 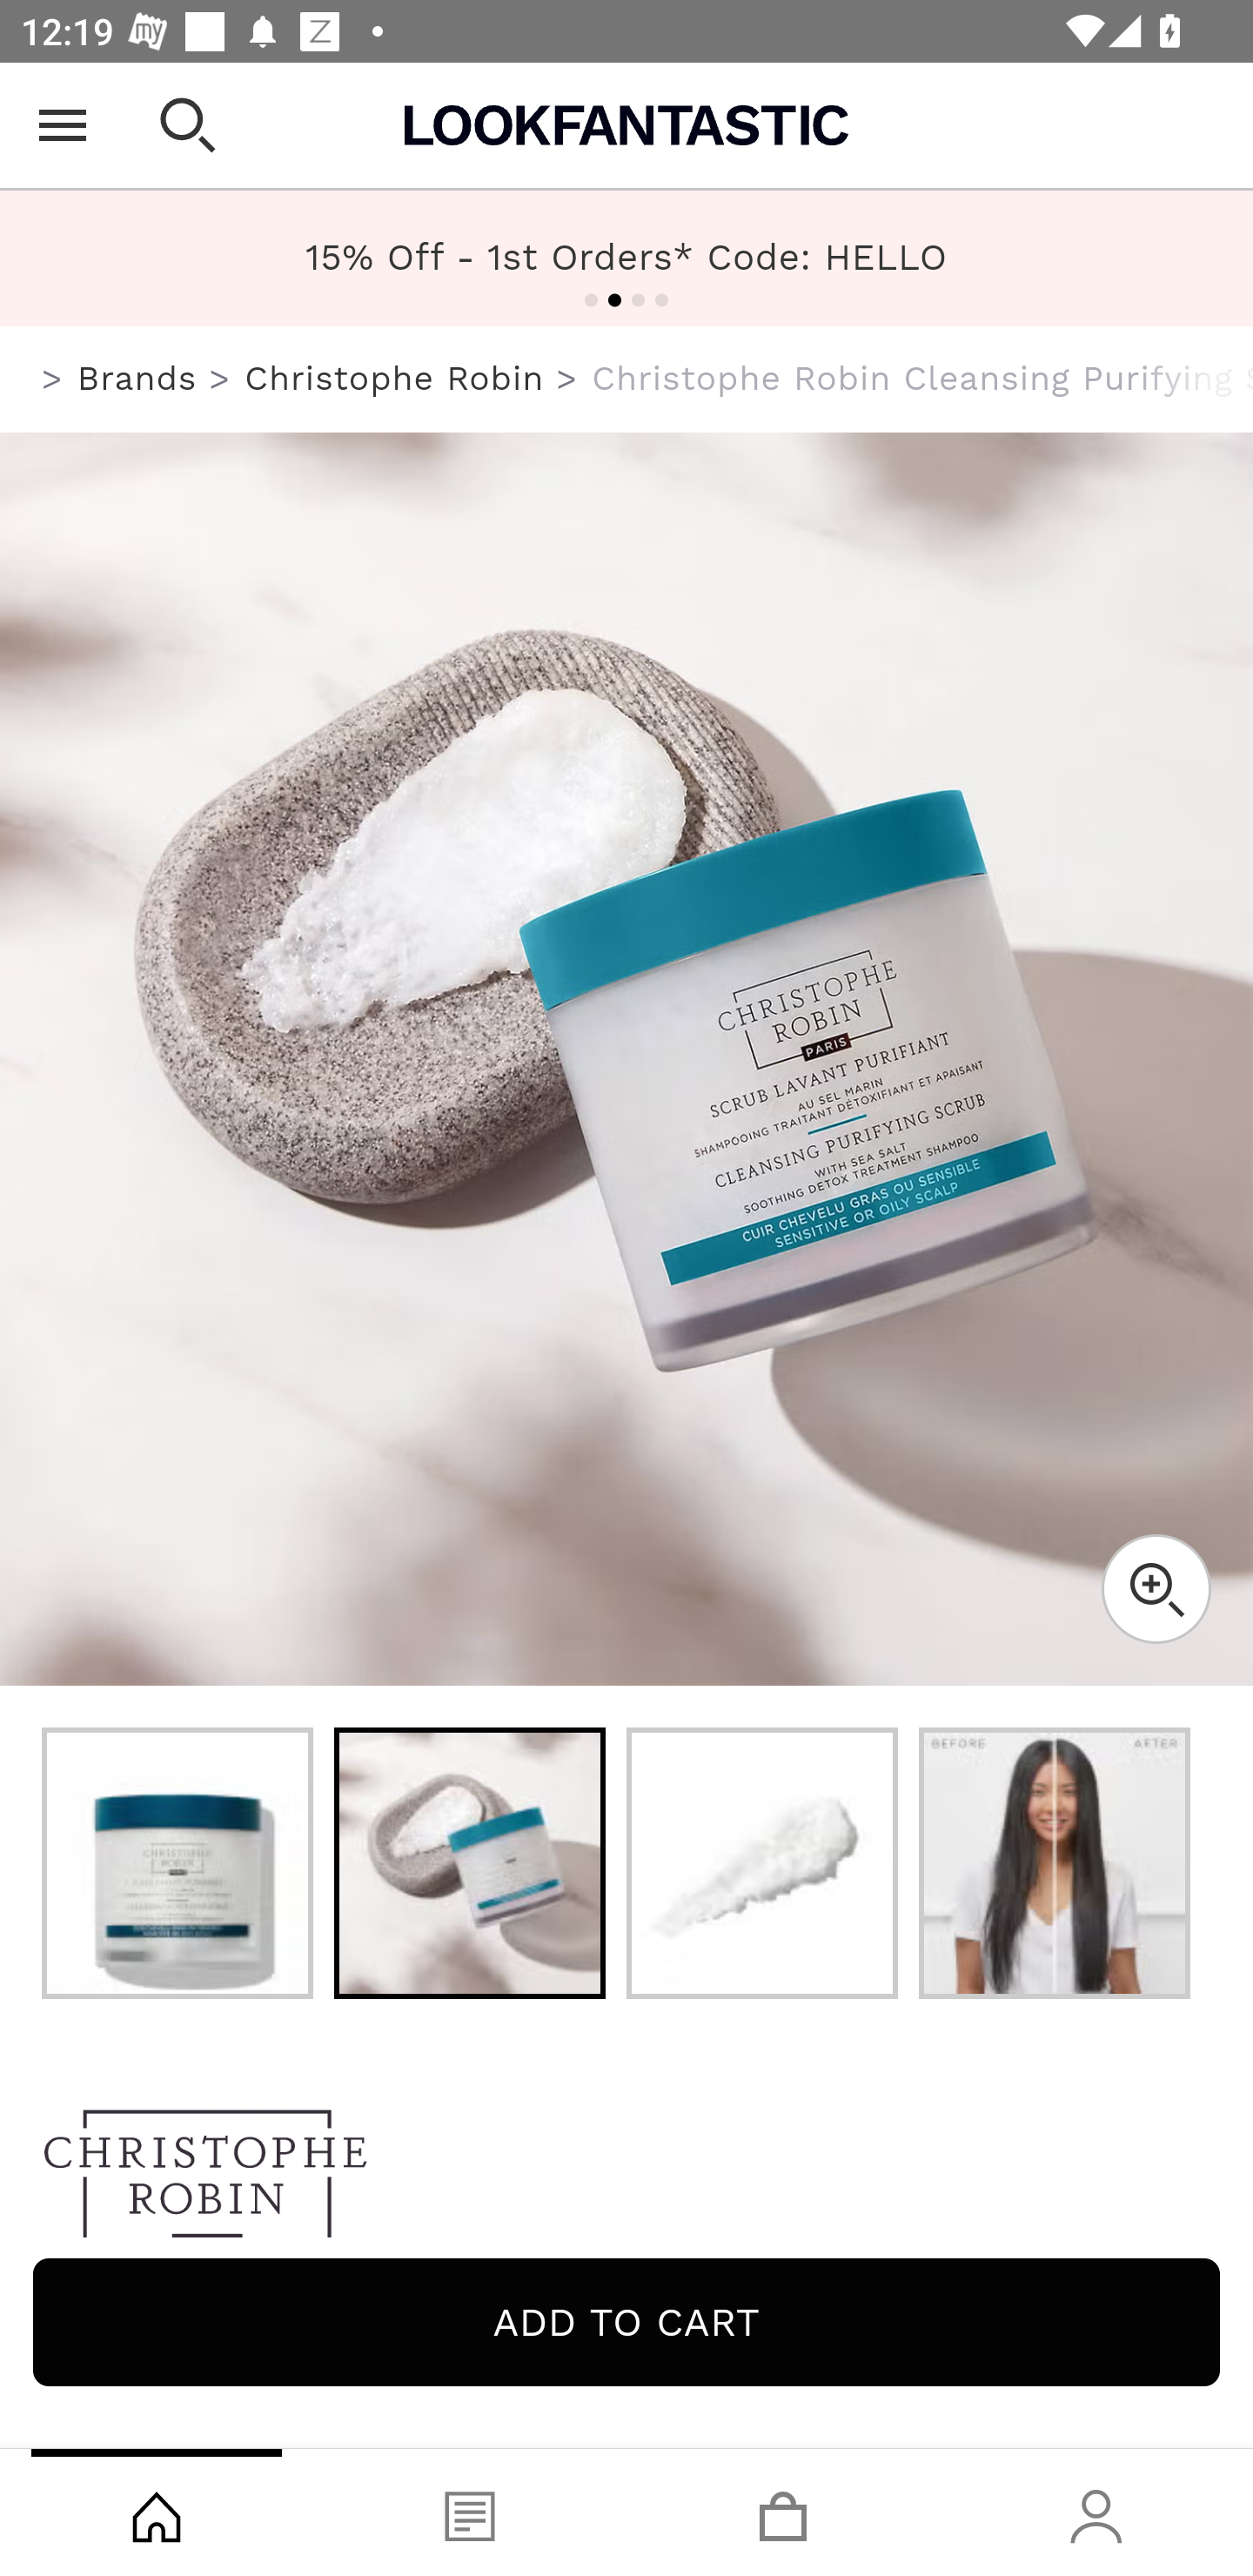 I want to click on Account, tab, 4 of 4, so click(x=1096, y=2512).